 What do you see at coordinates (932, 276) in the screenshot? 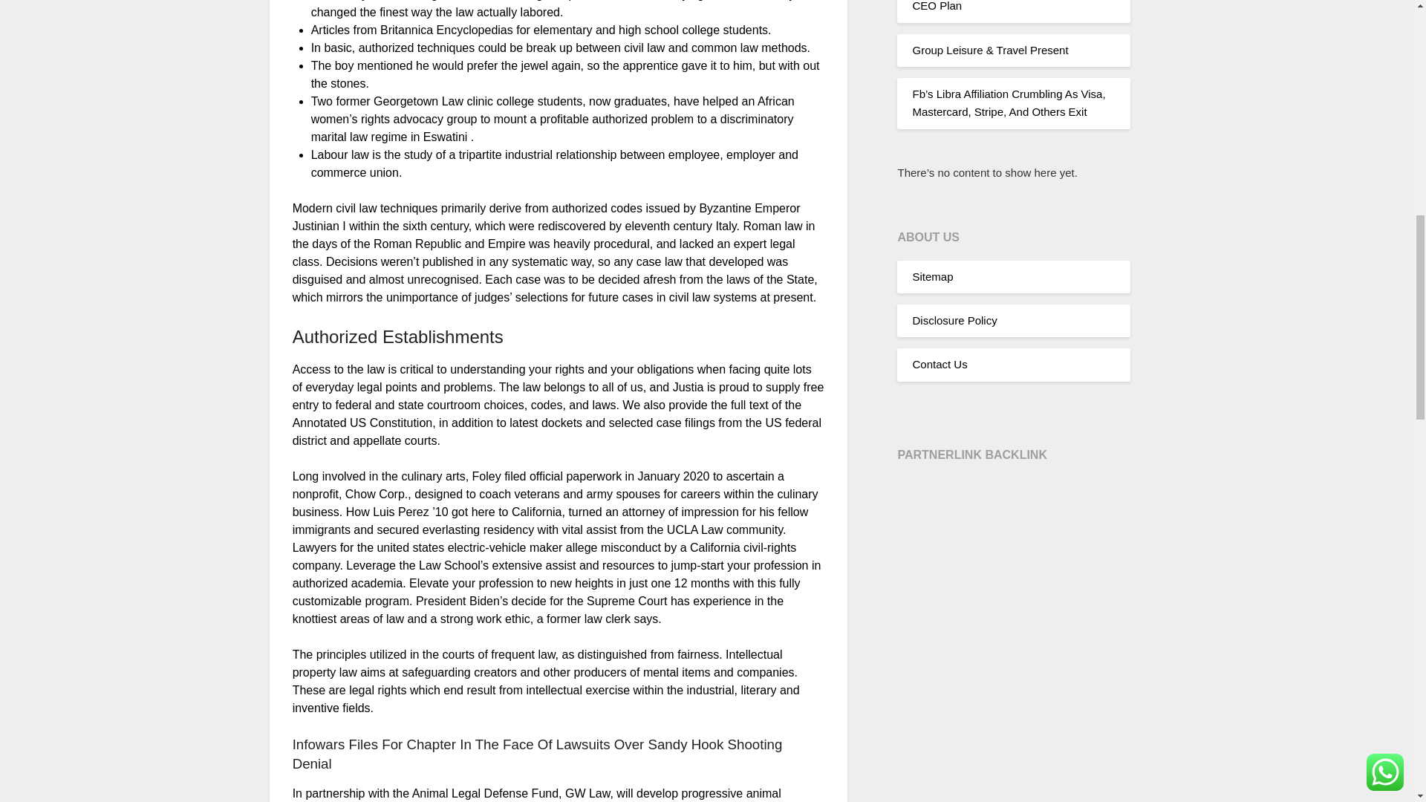
I see `Sitemap` at bounding box center [932, 276].